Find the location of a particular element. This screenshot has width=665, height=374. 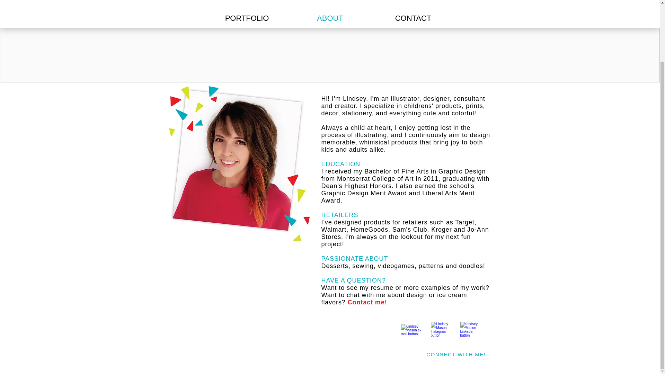

Contact me! is located at coordinates (367, 302).